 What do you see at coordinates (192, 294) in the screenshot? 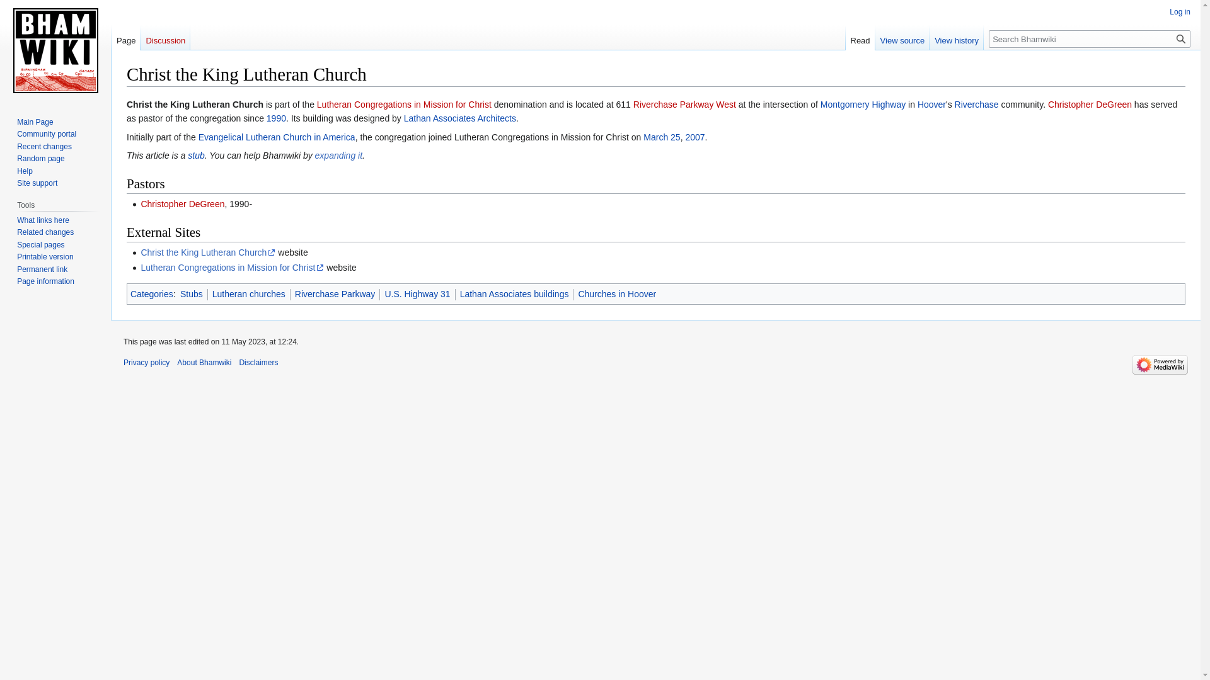
I see `Stubs` at bounding box center [192, 294].